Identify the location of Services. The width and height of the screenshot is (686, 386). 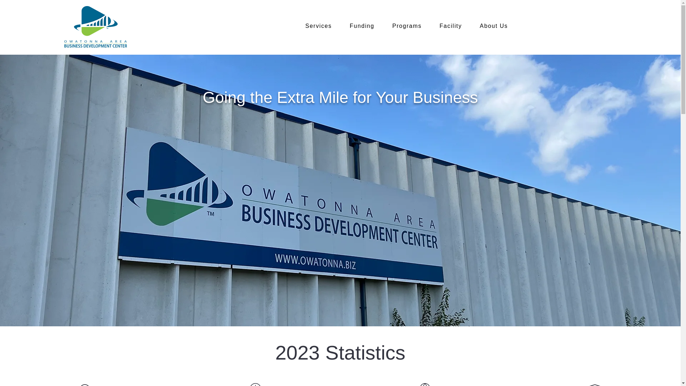
(319, 26).